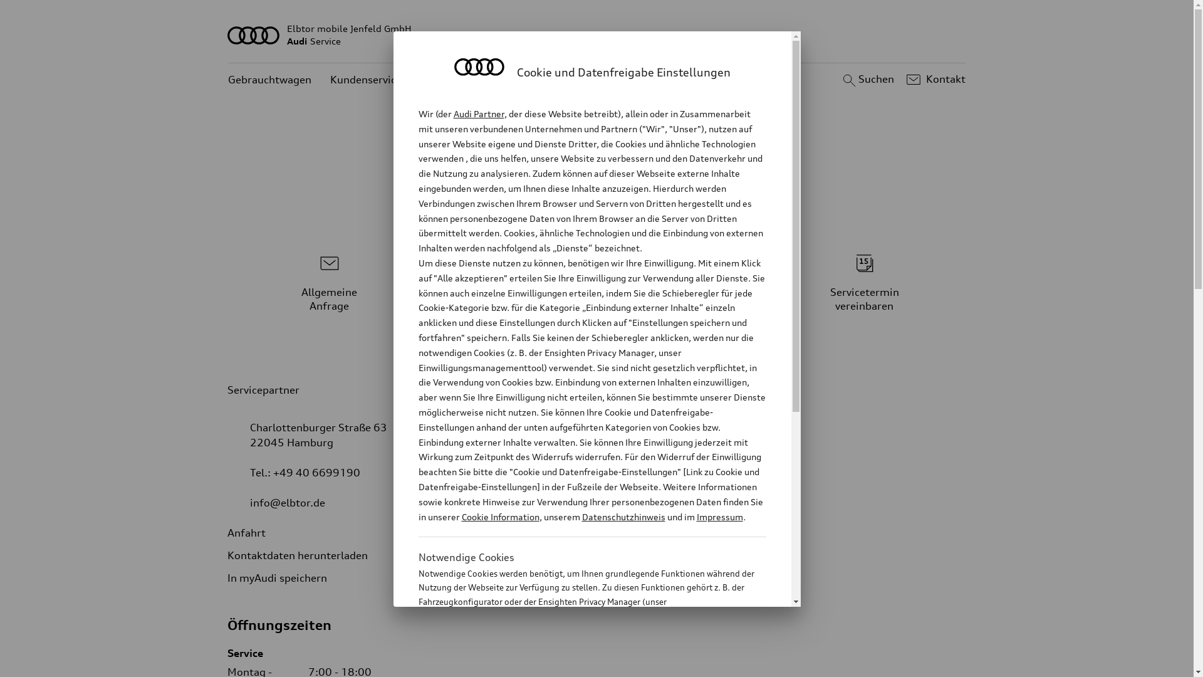  What do you see at coordinates (287, 578) in the screenshot?
I see `In myAudi speichern` at bounding box center [287, 578].